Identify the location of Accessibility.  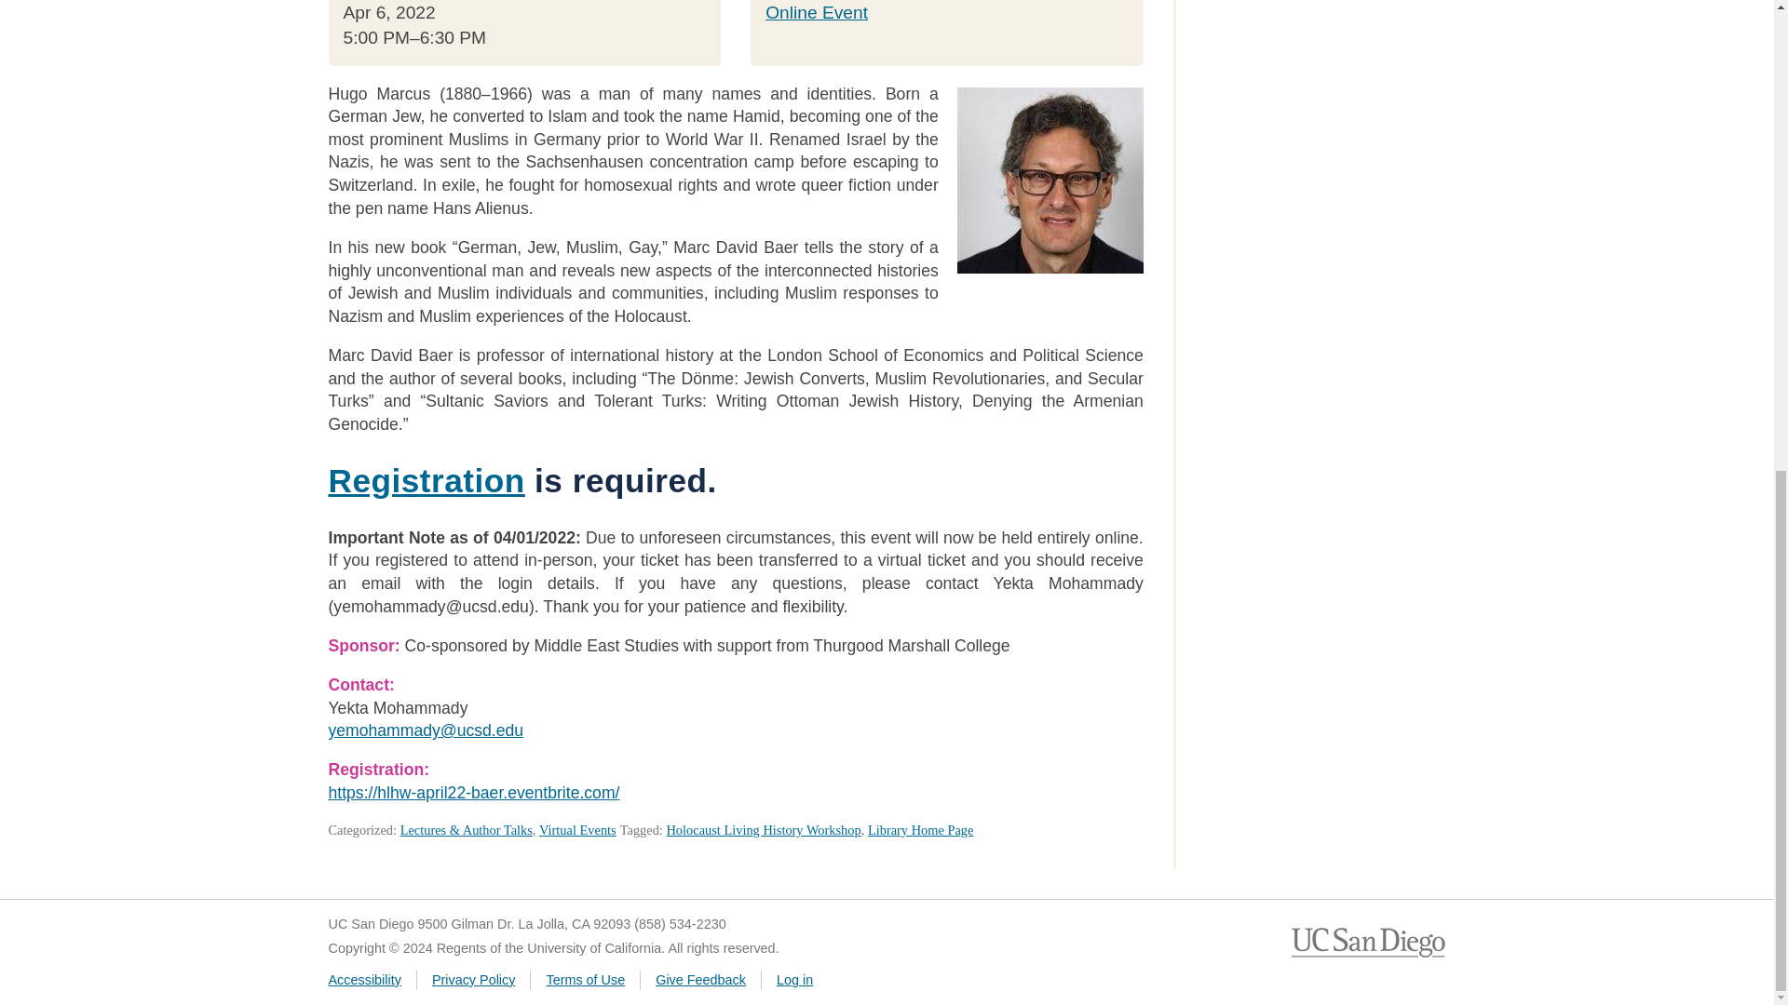
(363, 979).